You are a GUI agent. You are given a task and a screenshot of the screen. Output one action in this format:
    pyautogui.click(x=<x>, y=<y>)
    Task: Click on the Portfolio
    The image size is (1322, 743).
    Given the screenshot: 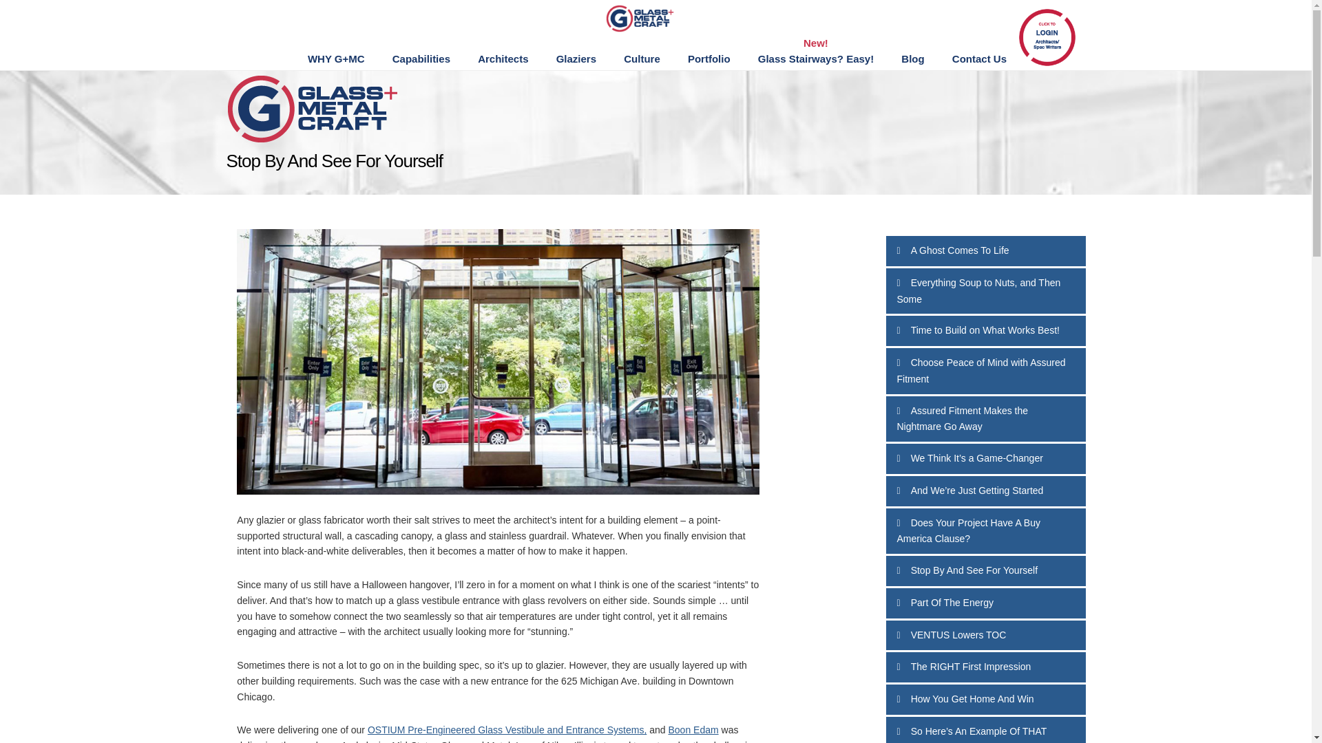 What is the action you would take?
    pyautogui.click(x=709, y=59)
    